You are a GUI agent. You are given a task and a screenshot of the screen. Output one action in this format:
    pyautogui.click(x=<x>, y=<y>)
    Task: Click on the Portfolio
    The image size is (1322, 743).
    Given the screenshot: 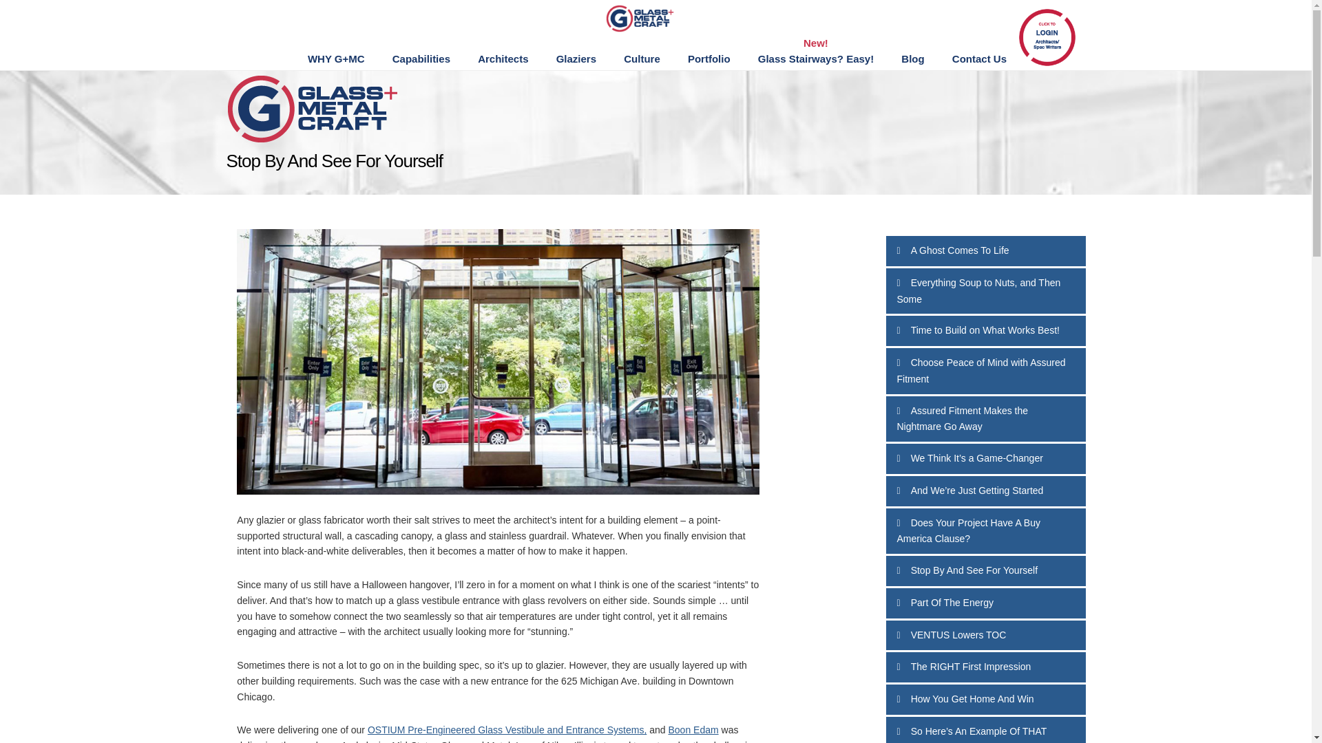 What is the action you would take?
    pyautogui.click(x=709, y=59)
    